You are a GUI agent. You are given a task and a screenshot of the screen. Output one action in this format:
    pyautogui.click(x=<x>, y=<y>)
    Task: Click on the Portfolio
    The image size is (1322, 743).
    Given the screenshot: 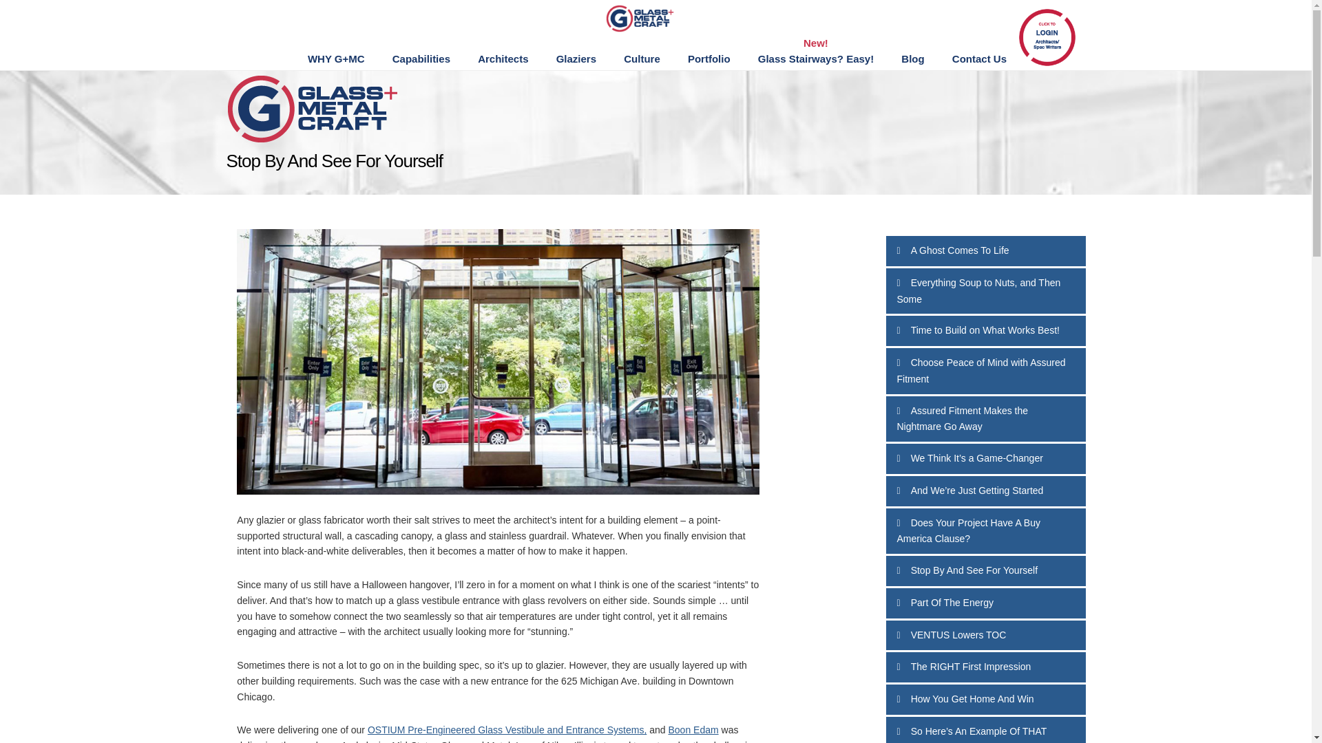 What is the action you would take?
    pyautogui.click(x=709, y=59)
    